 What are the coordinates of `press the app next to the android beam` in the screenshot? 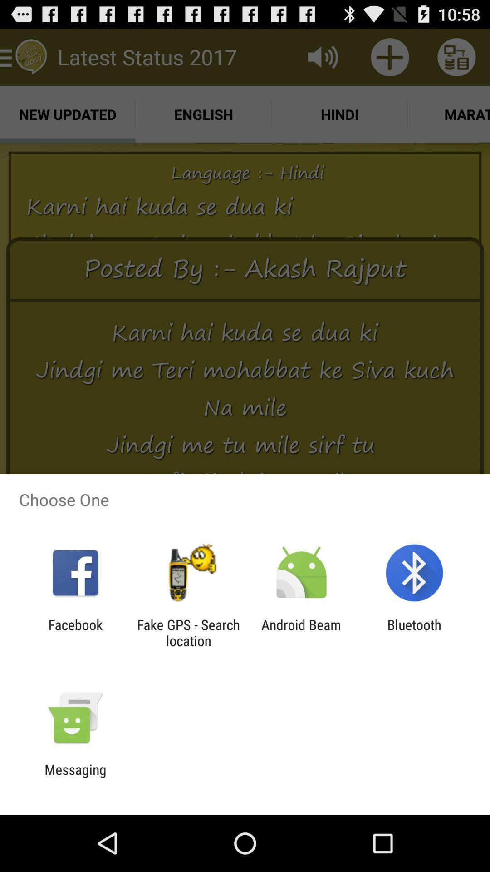 It's located at (414, 633).